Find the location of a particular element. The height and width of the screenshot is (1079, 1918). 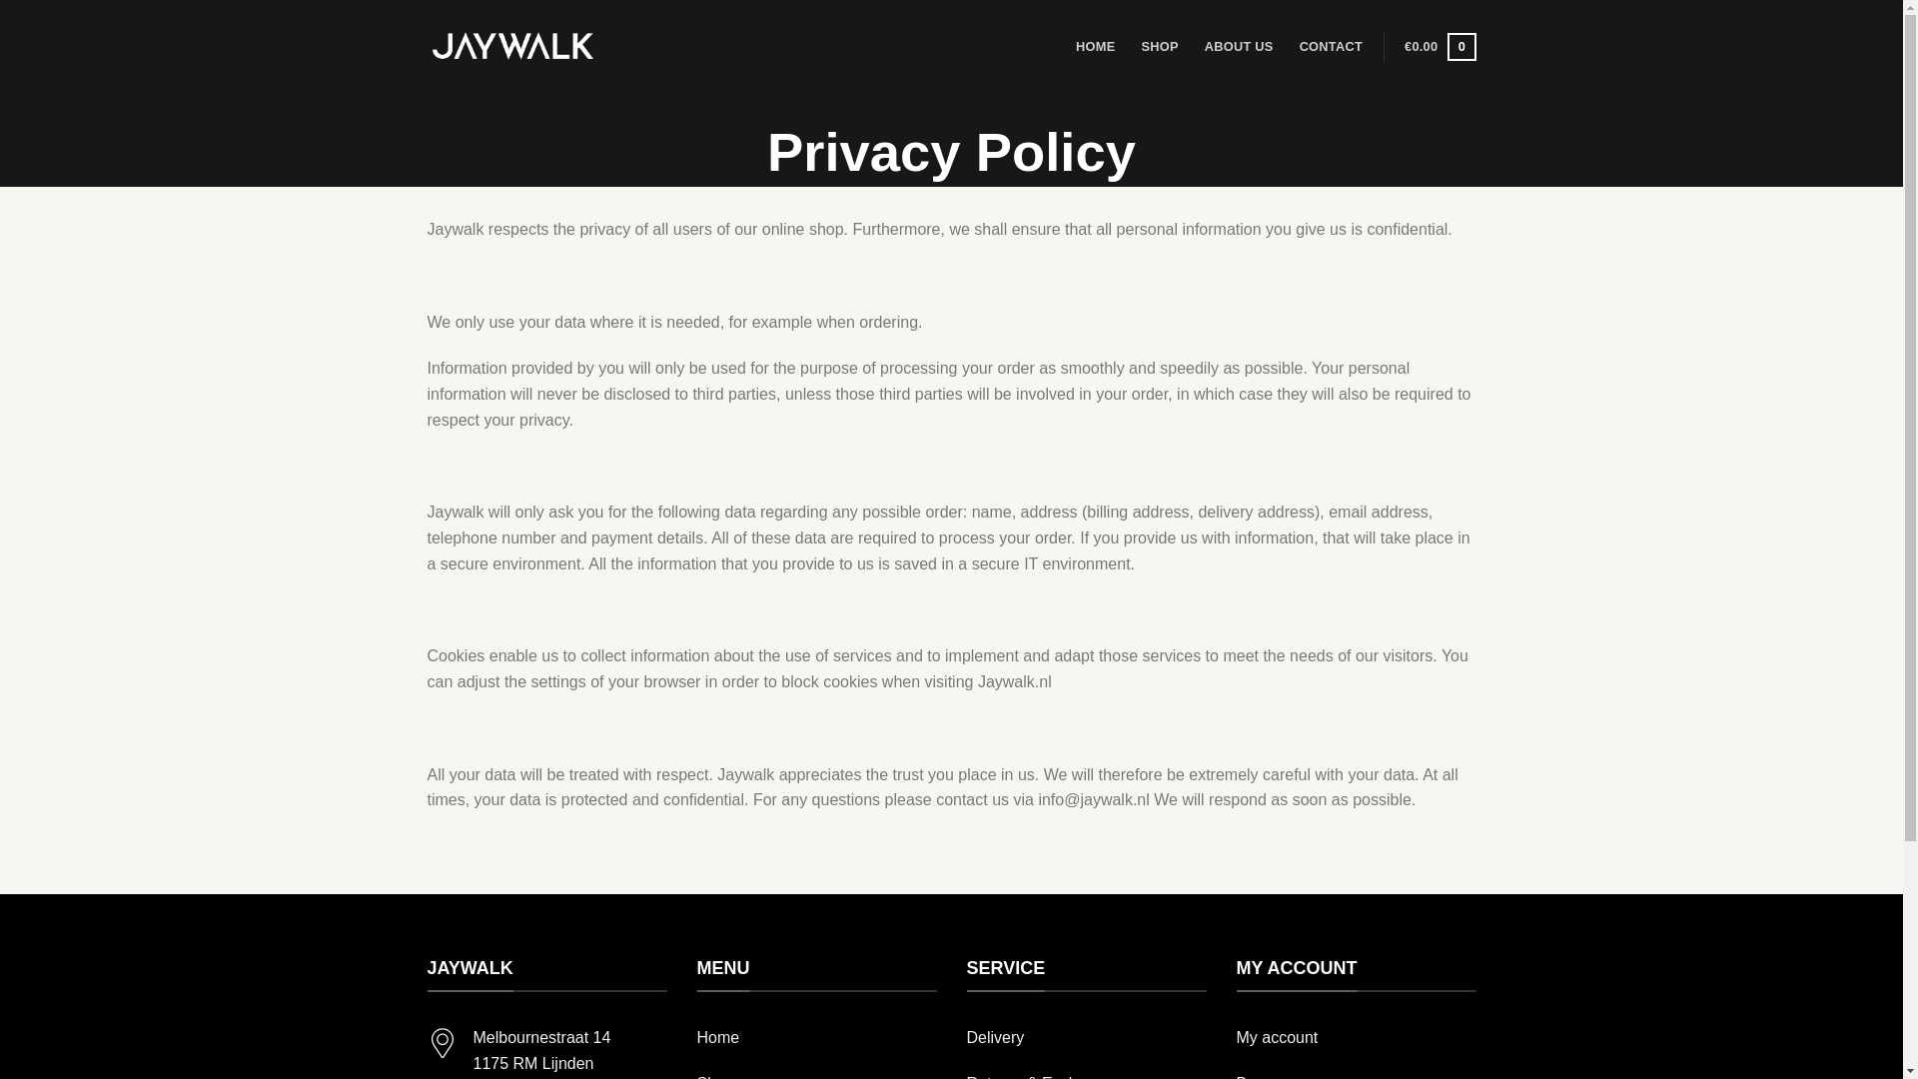

My account is located at coordinates (1278, 1037).